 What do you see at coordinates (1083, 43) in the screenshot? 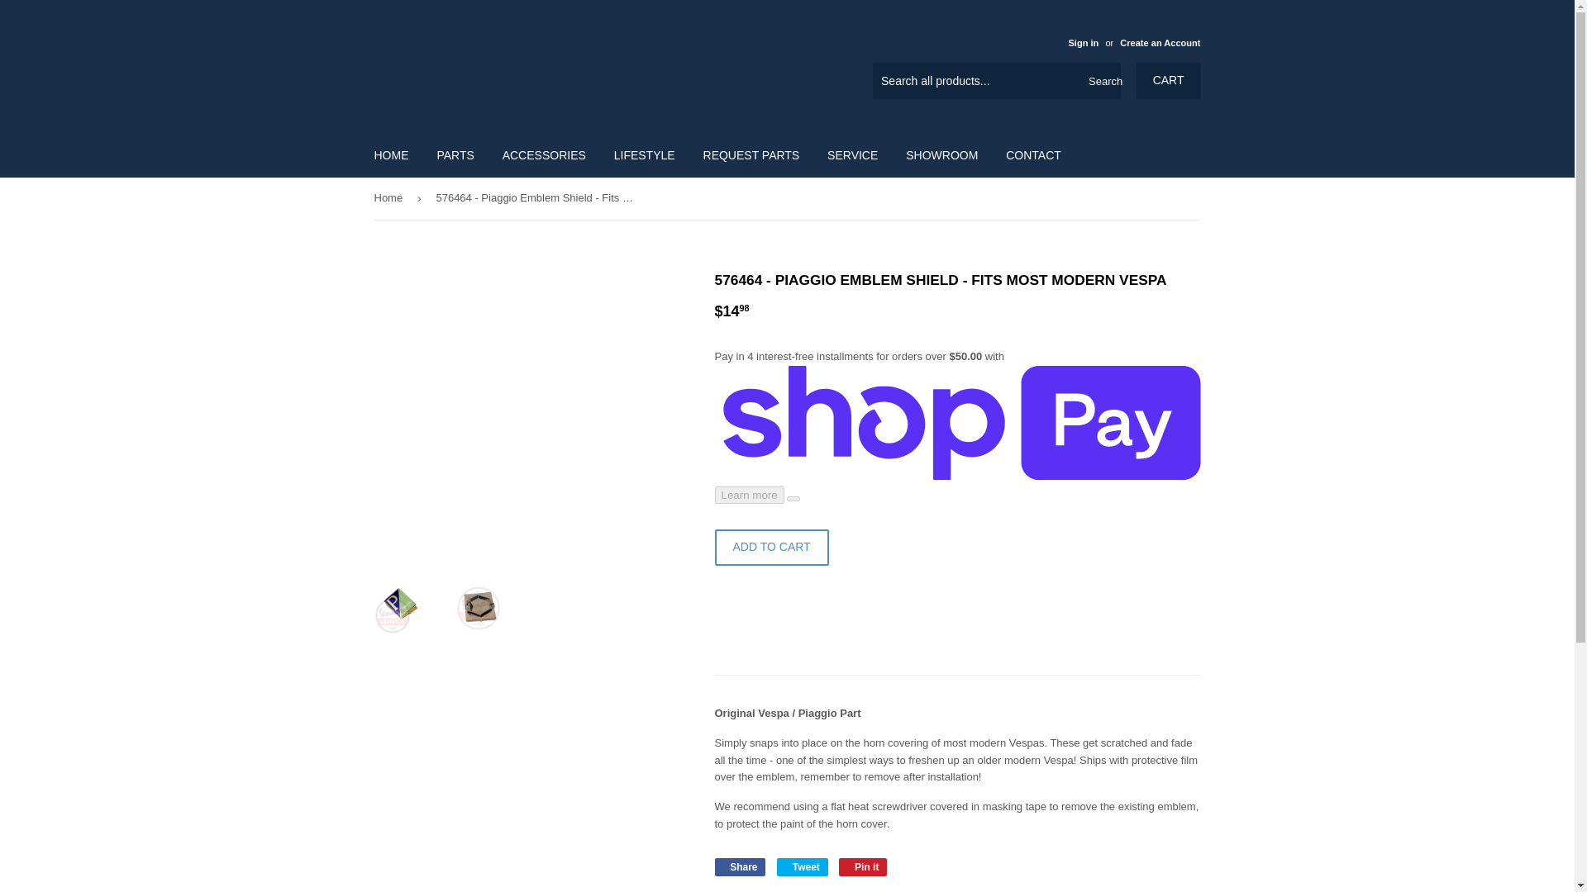
I see `Sign in` at bounding box center [1083, 43].